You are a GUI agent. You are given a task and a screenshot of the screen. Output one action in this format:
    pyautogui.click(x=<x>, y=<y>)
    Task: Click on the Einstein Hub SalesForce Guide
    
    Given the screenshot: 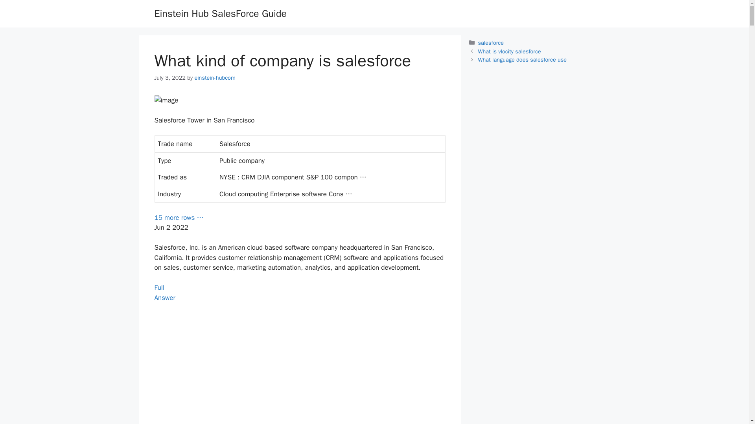 What is the action you would take?
    pyautogui.click(x=214, y=78)
    